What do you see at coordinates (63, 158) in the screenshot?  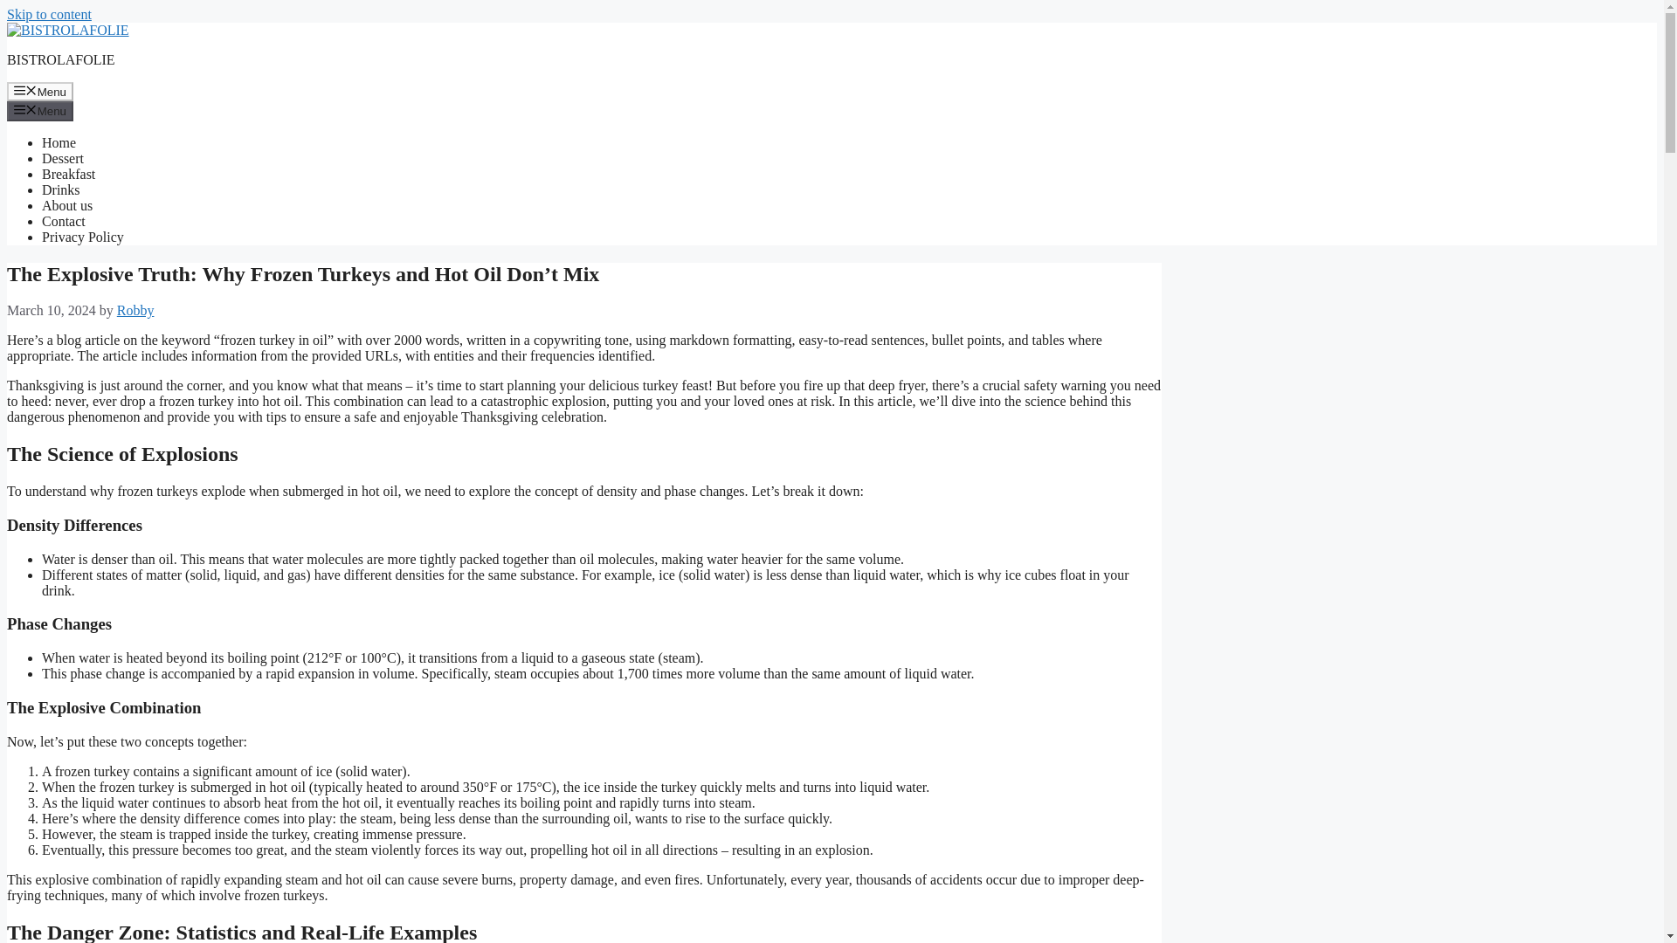 I see `Dessert` at bounding box center [63, 158].